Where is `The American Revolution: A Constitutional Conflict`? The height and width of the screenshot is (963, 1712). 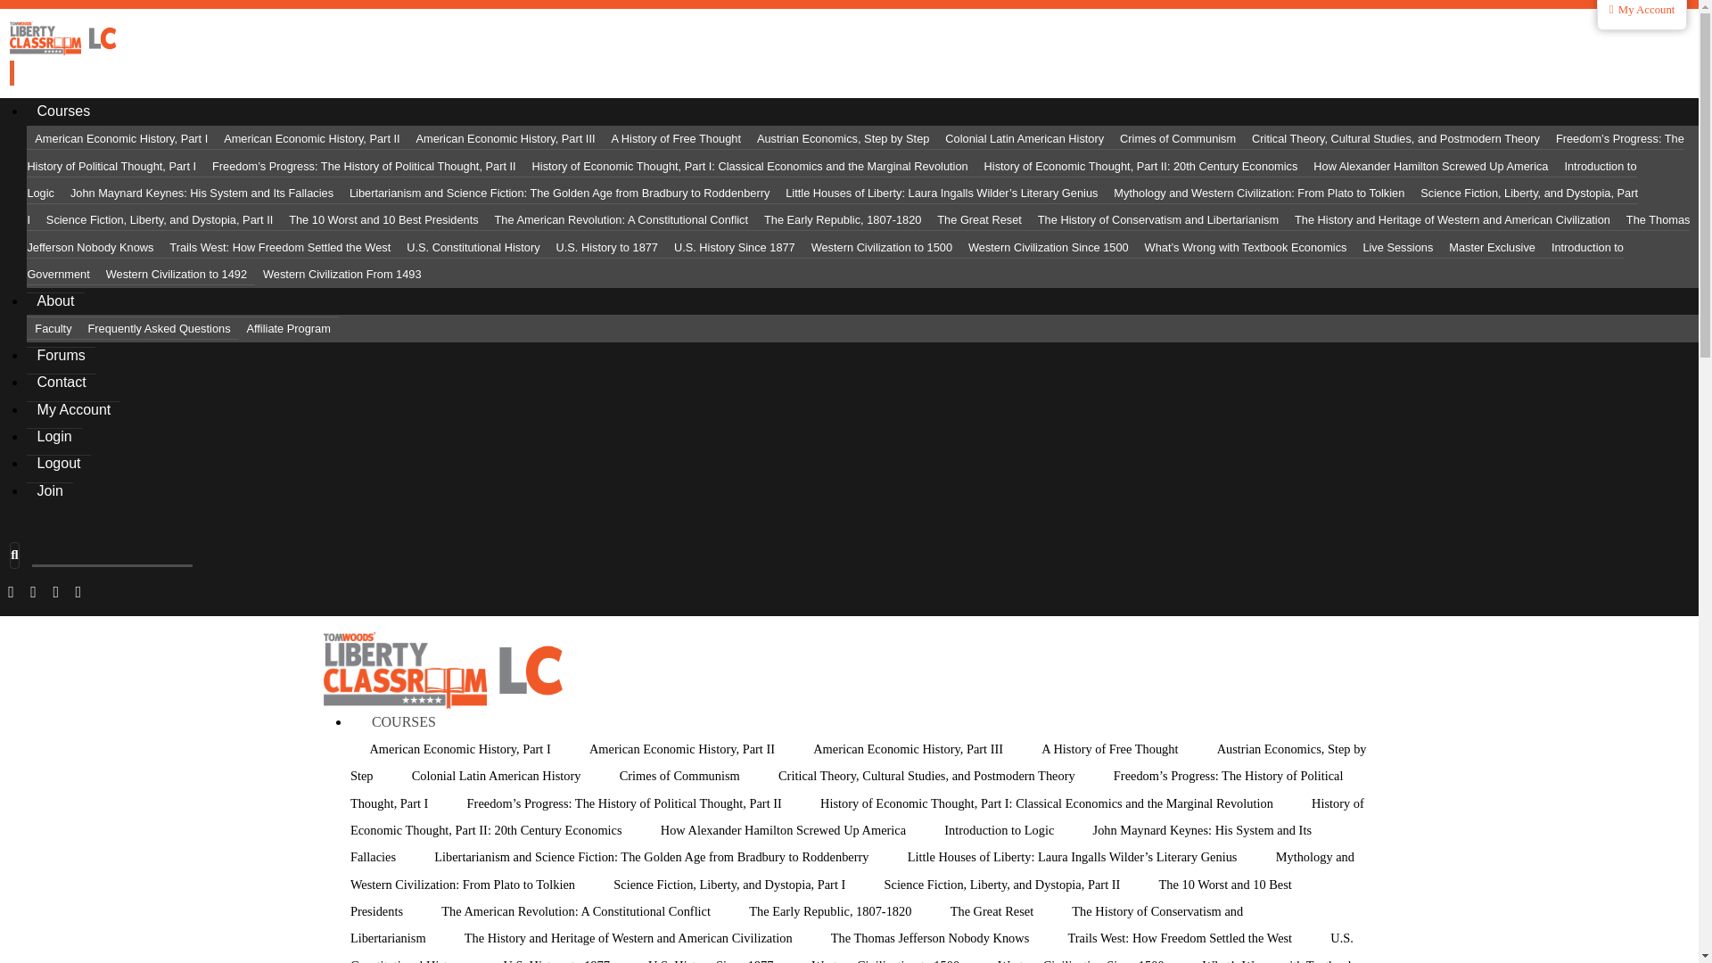
The American Revolution: A Constitutional Conflict is located at coordinates (621, 219).